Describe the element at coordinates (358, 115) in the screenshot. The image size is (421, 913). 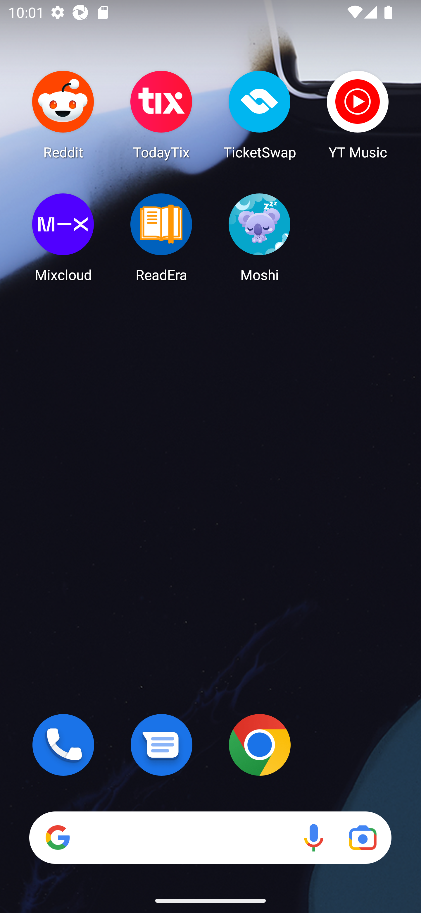
I see `YT Music` at that location.